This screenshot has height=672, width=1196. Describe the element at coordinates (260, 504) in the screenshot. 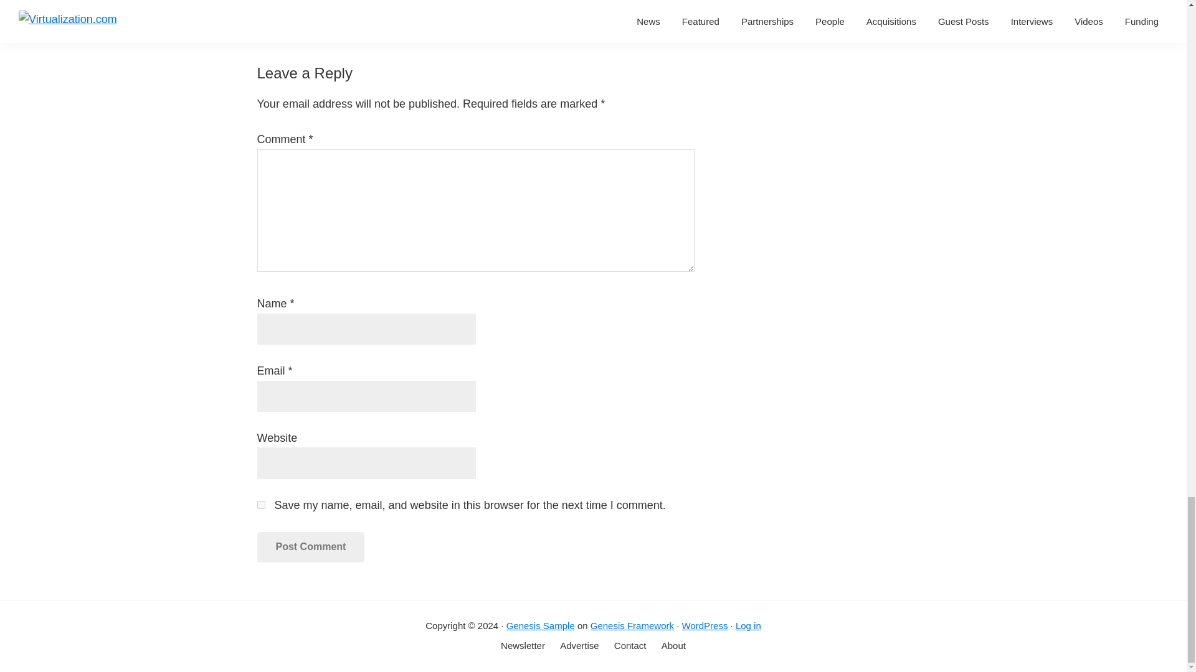

I see `yes` at that location.